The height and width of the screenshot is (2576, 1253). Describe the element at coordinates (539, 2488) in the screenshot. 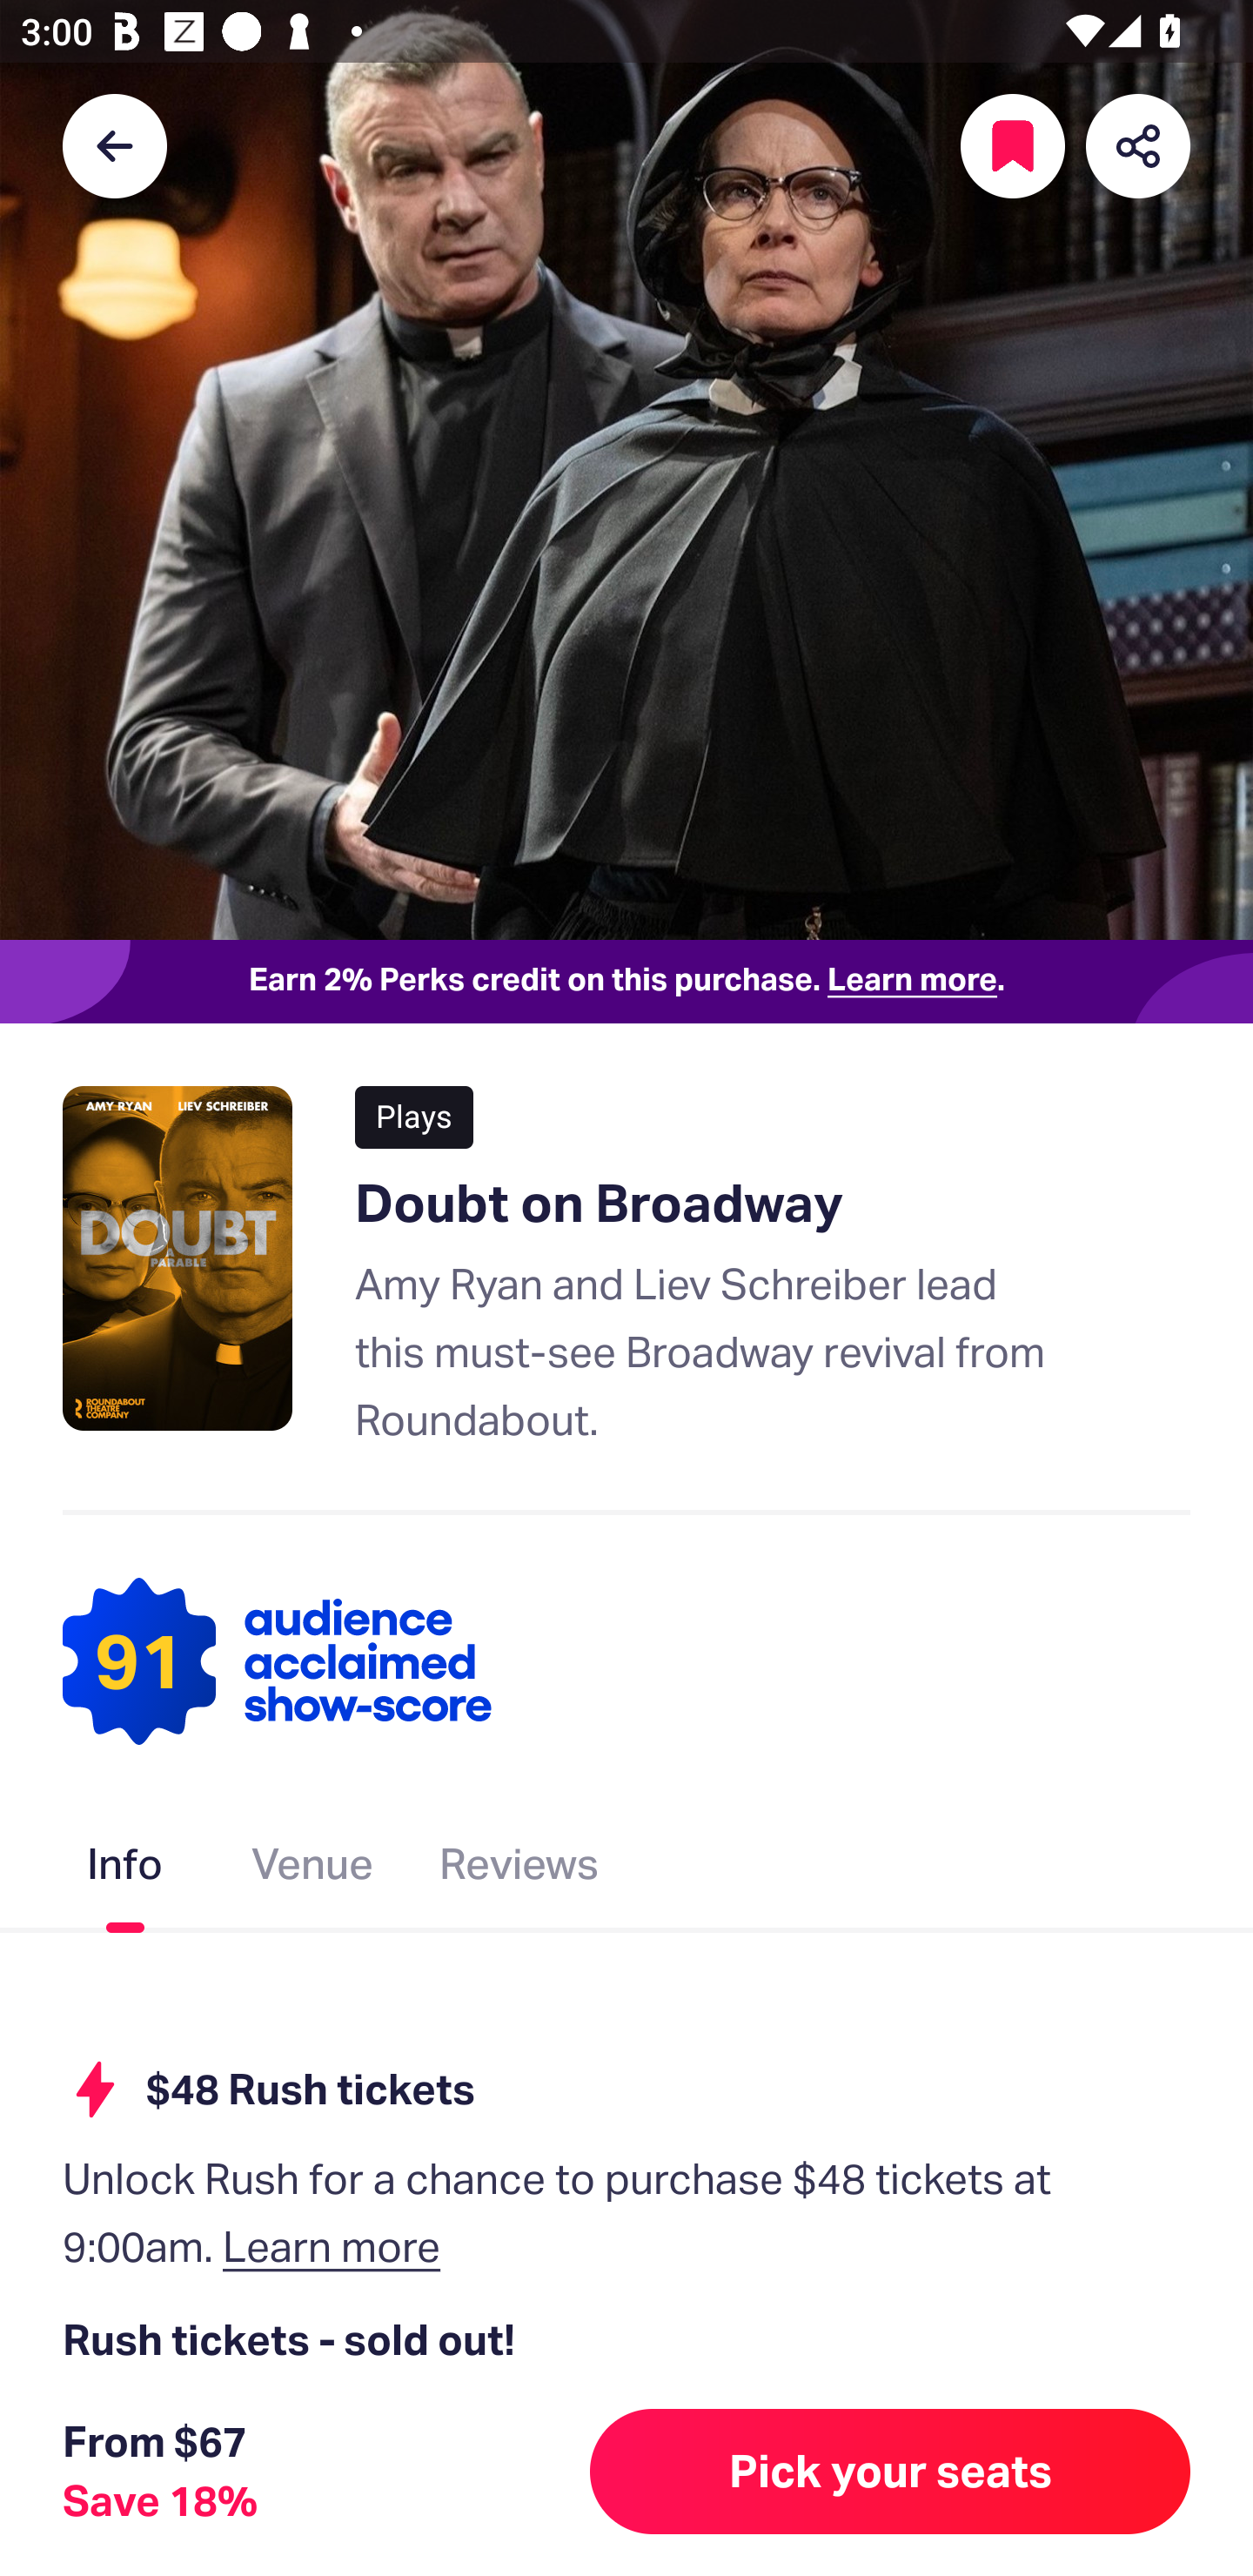

I see `Unlock now` at that location.